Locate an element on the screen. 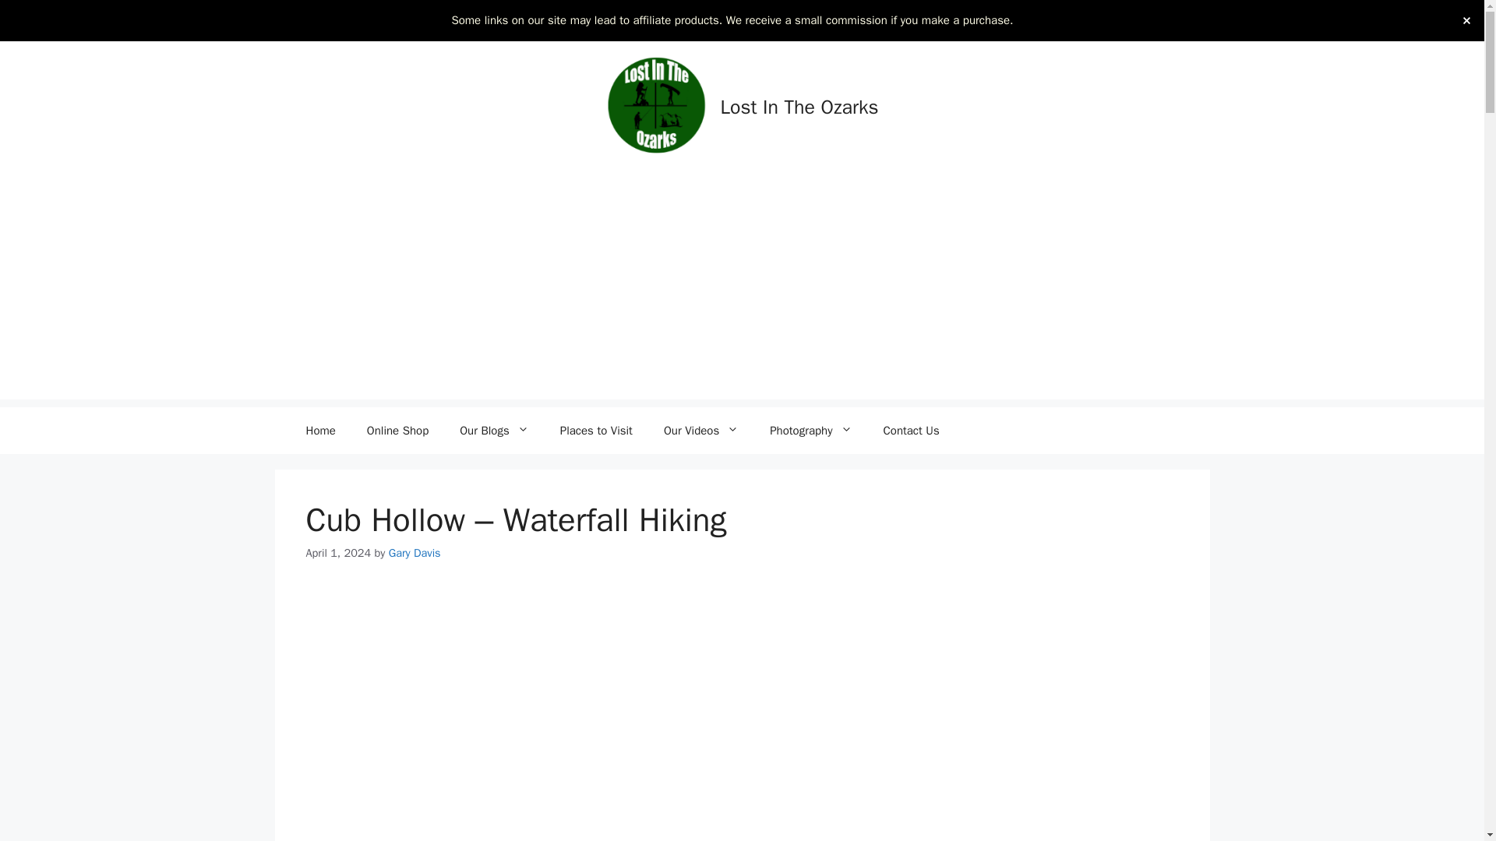 The image size is (1496, 841). Places to Visit is located at coordinates (595, 430).